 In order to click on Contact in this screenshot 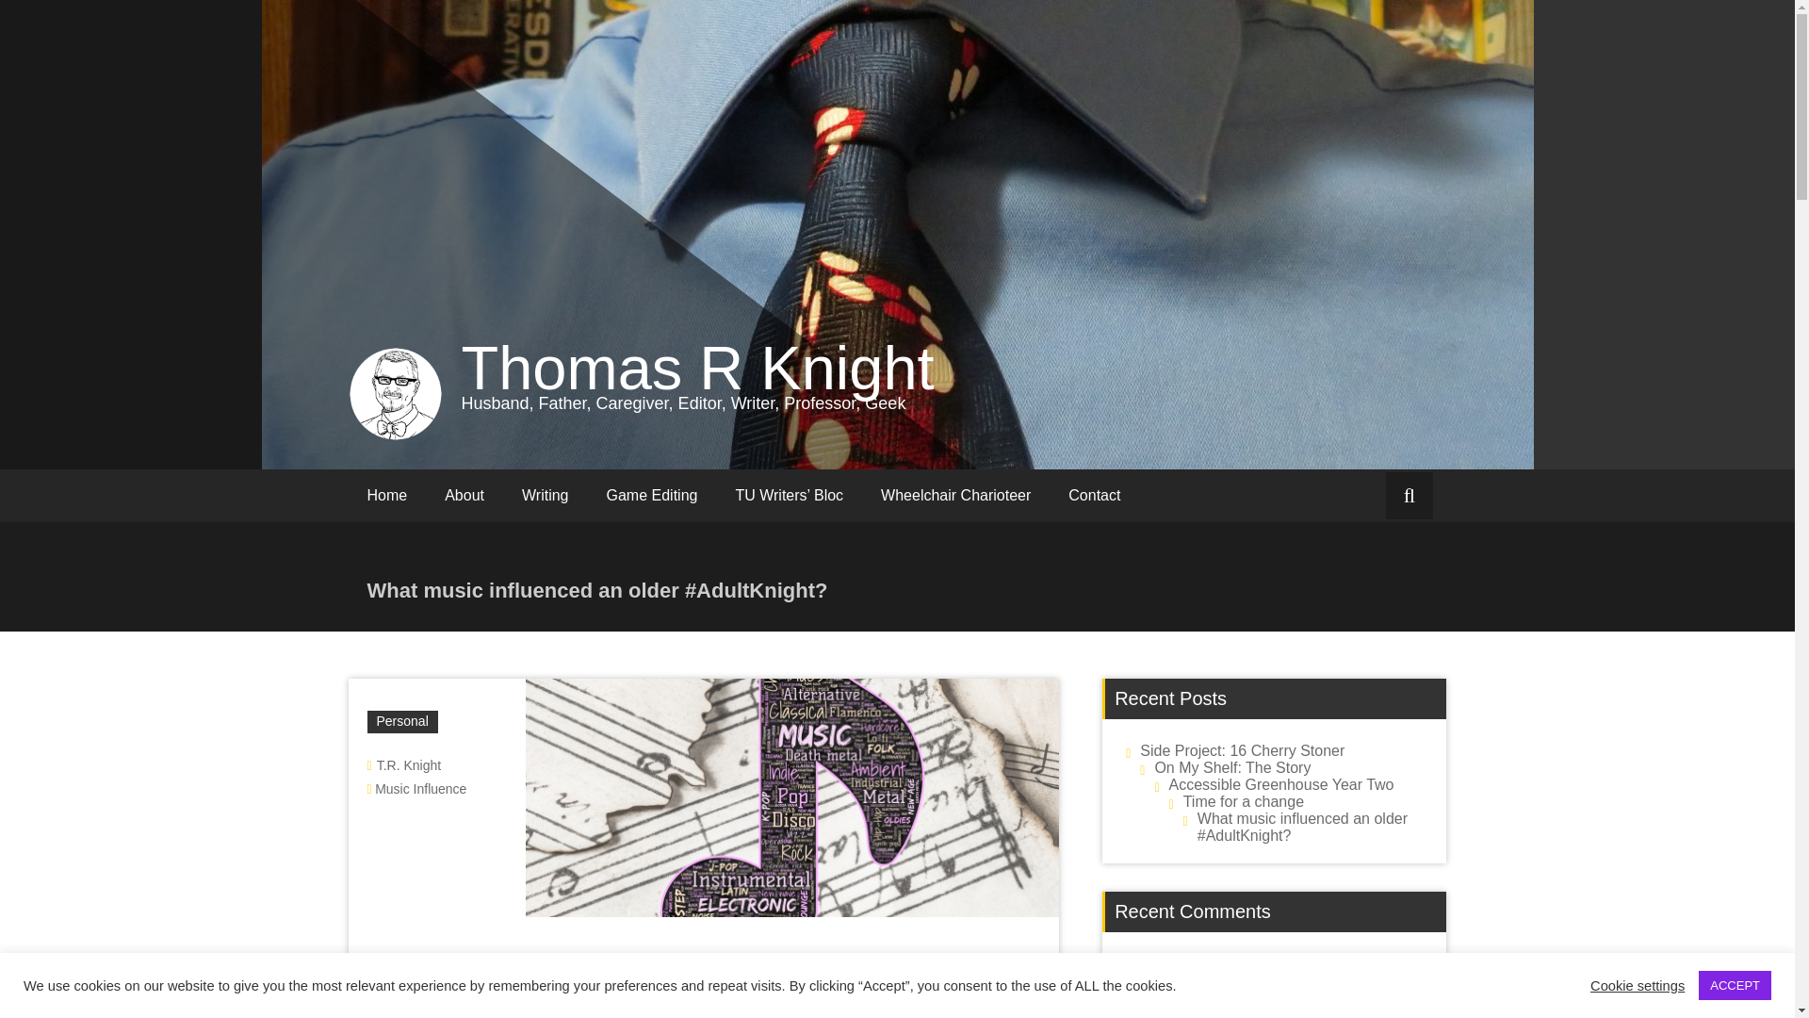, I will do `click(1094, 496)`.